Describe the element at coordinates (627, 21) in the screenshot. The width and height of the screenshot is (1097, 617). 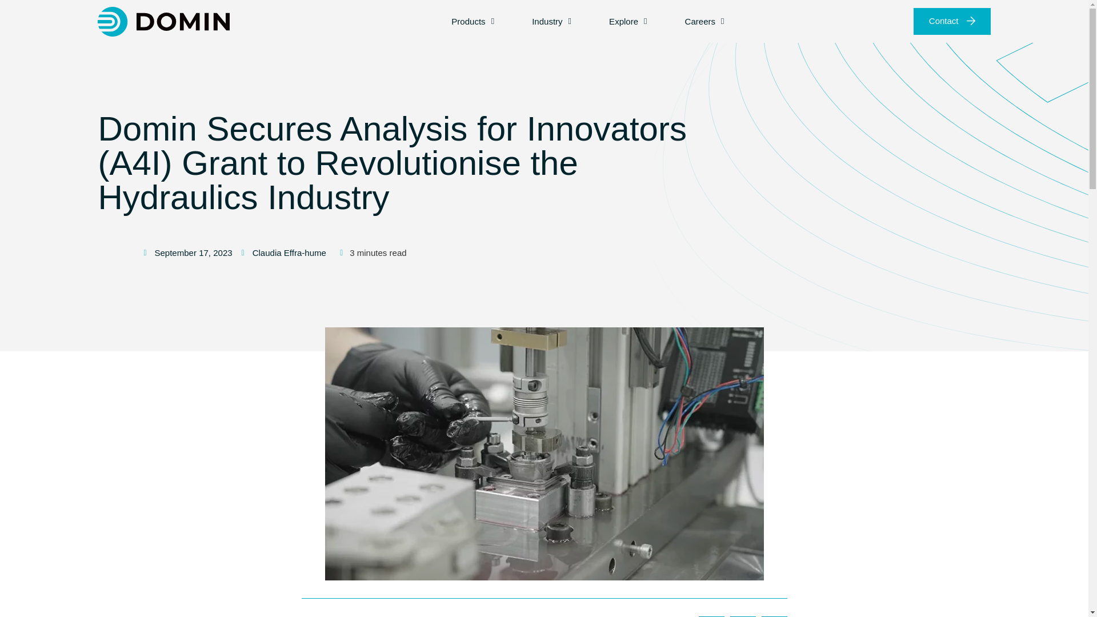
I see `Explore` at that location.